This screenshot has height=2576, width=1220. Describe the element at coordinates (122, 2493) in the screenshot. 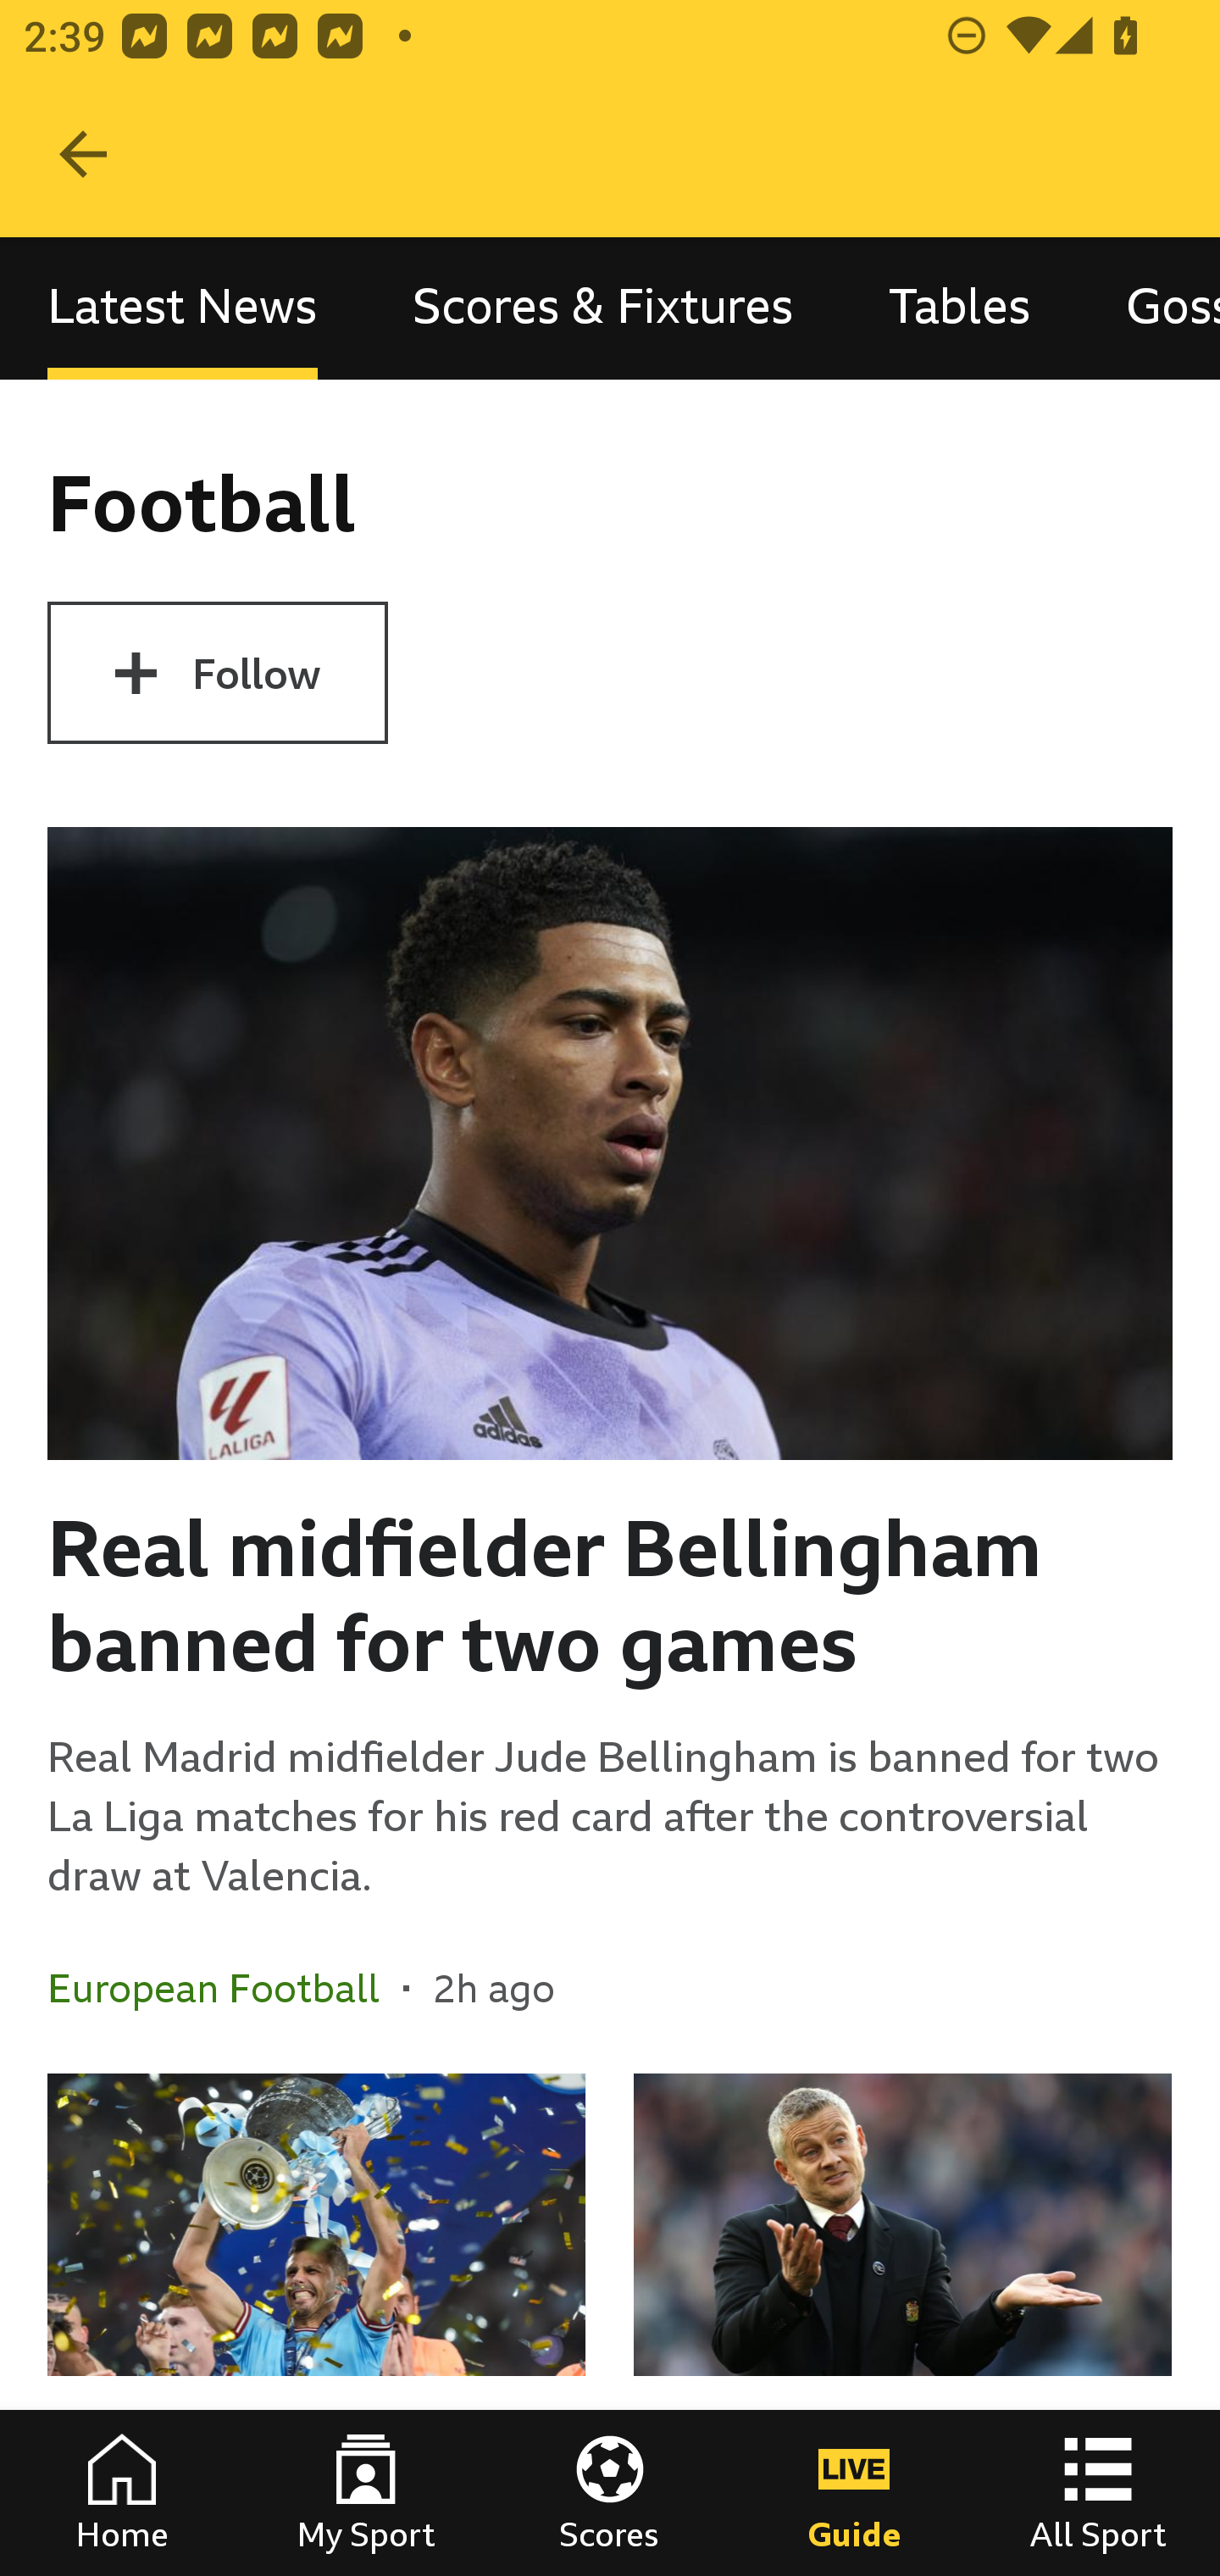

I see `Home` at that location.